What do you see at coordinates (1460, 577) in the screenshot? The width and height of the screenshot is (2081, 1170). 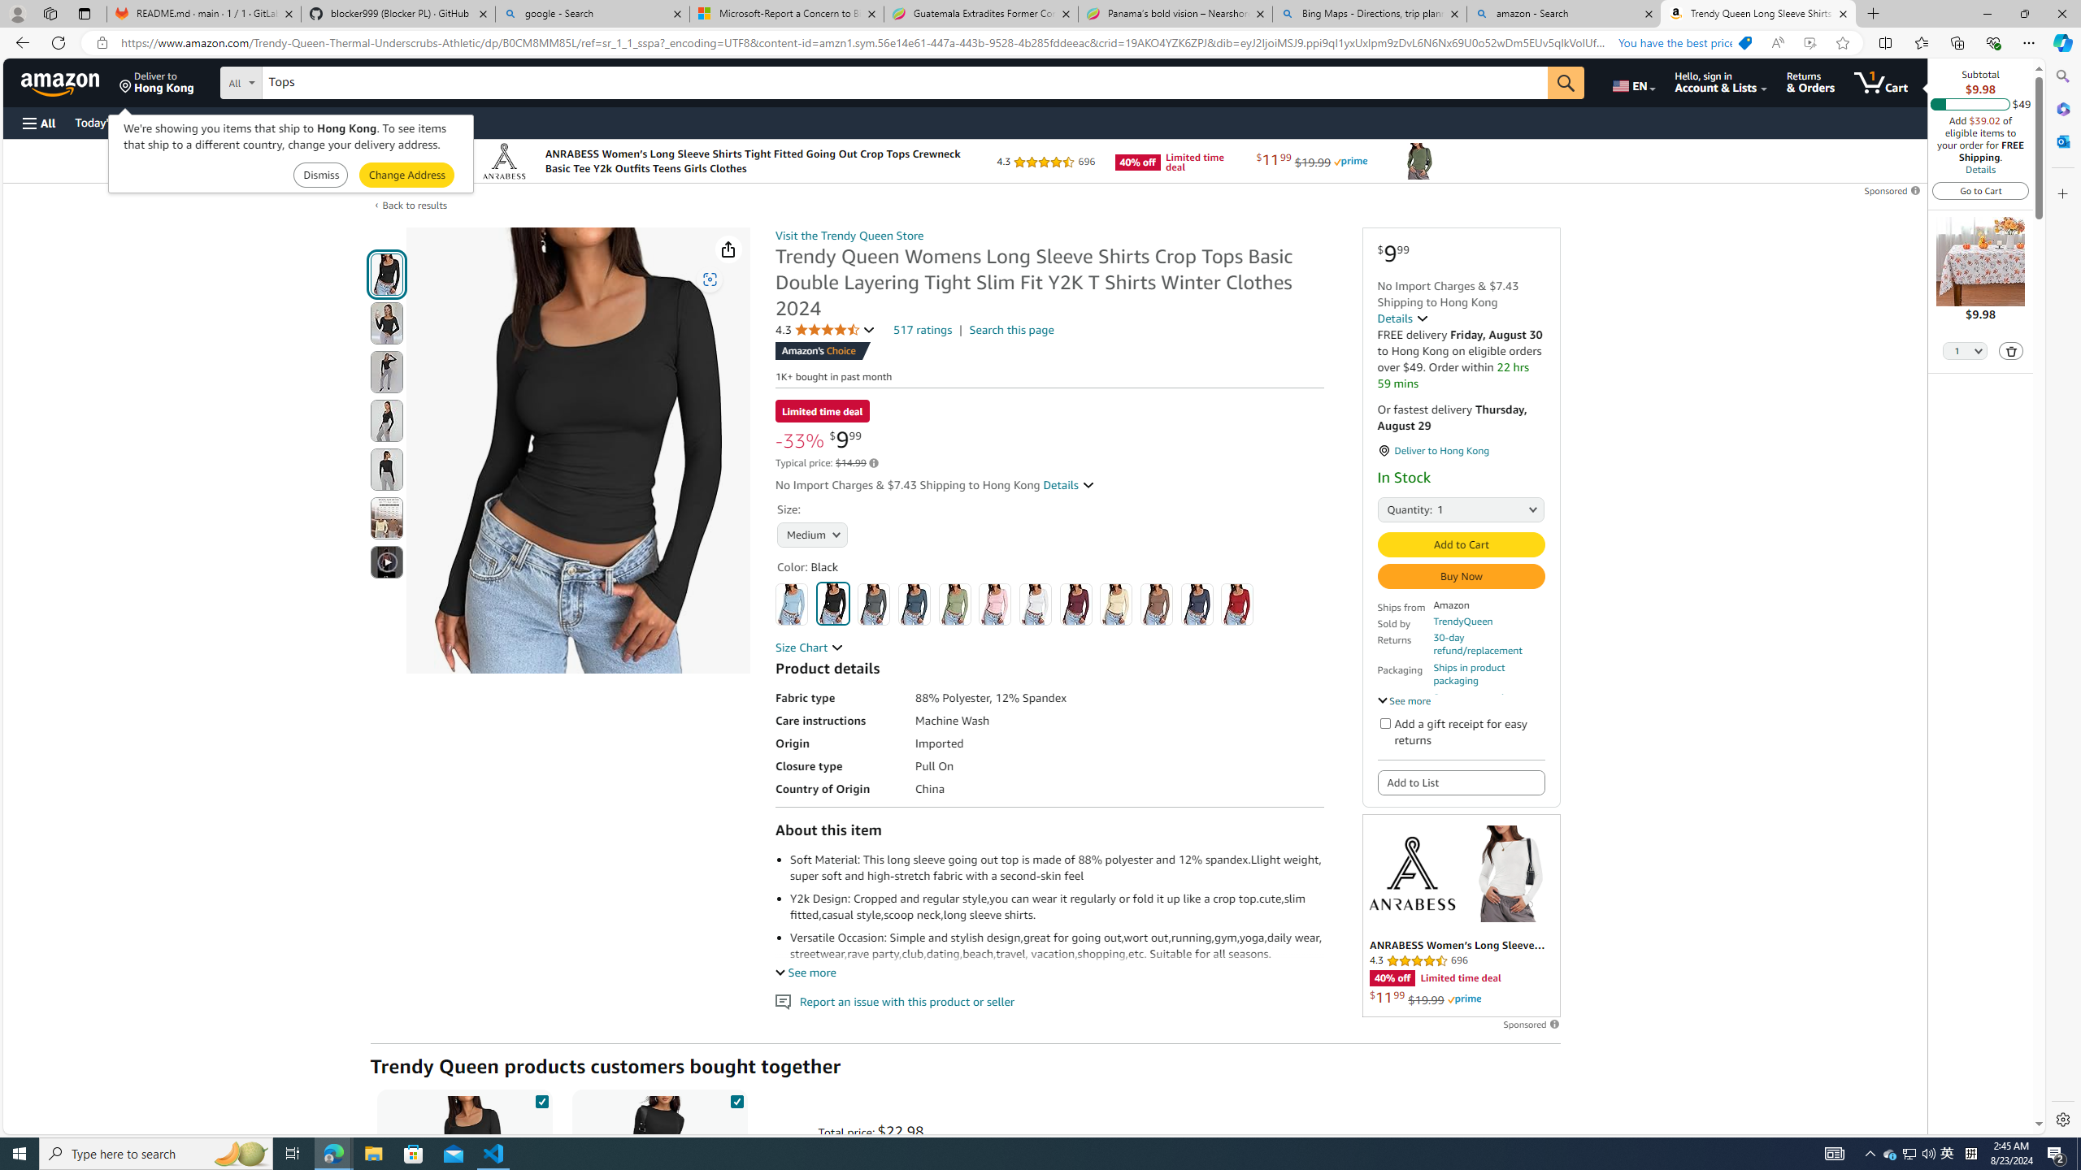 I see `Buy Now` at bounding box center [1460, 577].